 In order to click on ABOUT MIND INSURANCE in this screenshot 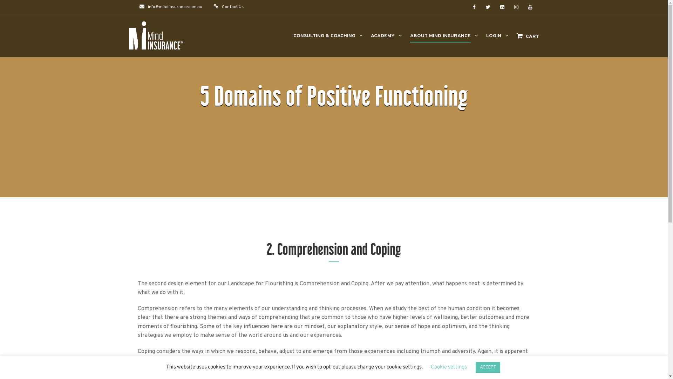, I will do `click(440, 39)`.